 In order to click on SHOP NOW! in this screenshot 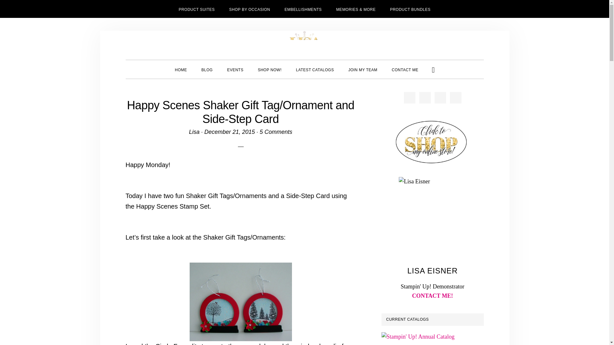, I will do `click(269, 69)`.